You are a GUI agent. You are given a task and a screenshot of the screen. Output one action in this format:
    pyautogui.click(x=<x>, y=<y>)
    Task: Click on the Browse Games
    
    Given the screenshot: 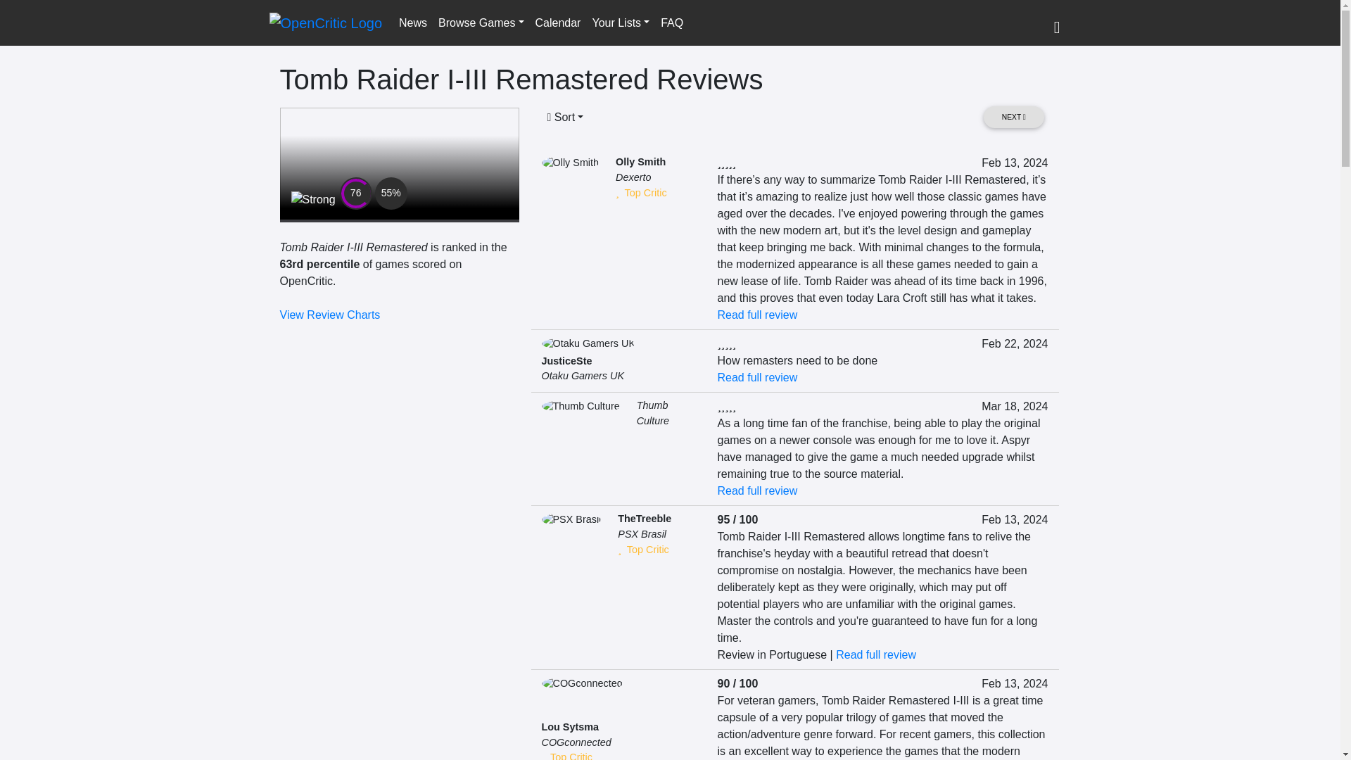 What is the action you would take?
    pyautogui.click(x=481, y=22)
    